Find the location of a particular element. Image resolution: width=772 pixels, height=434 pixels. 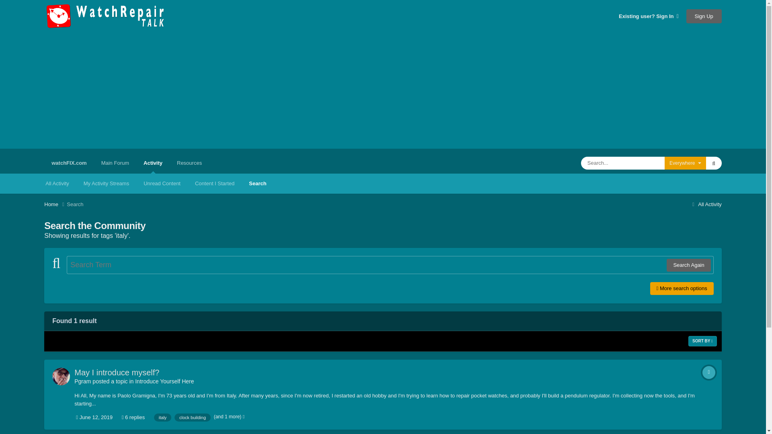

Find other content tagged with 'italy' is located at coordinates (162, 417).